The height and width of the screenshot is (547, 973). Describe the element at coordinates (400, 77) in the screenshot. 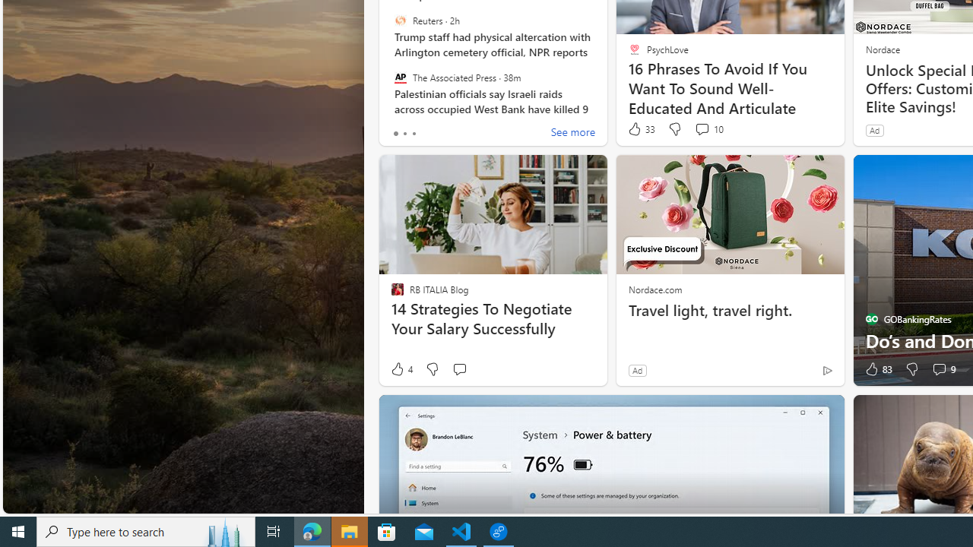

I see `The Associated Press` at that location.